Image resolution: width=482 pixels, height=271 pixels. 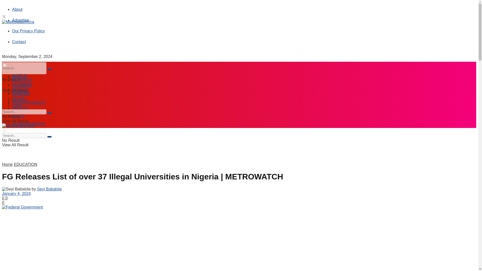 What do you see at coordinates (21, 20) in the screenshot?
I see `Advertise` at bounding box center [21, 20].